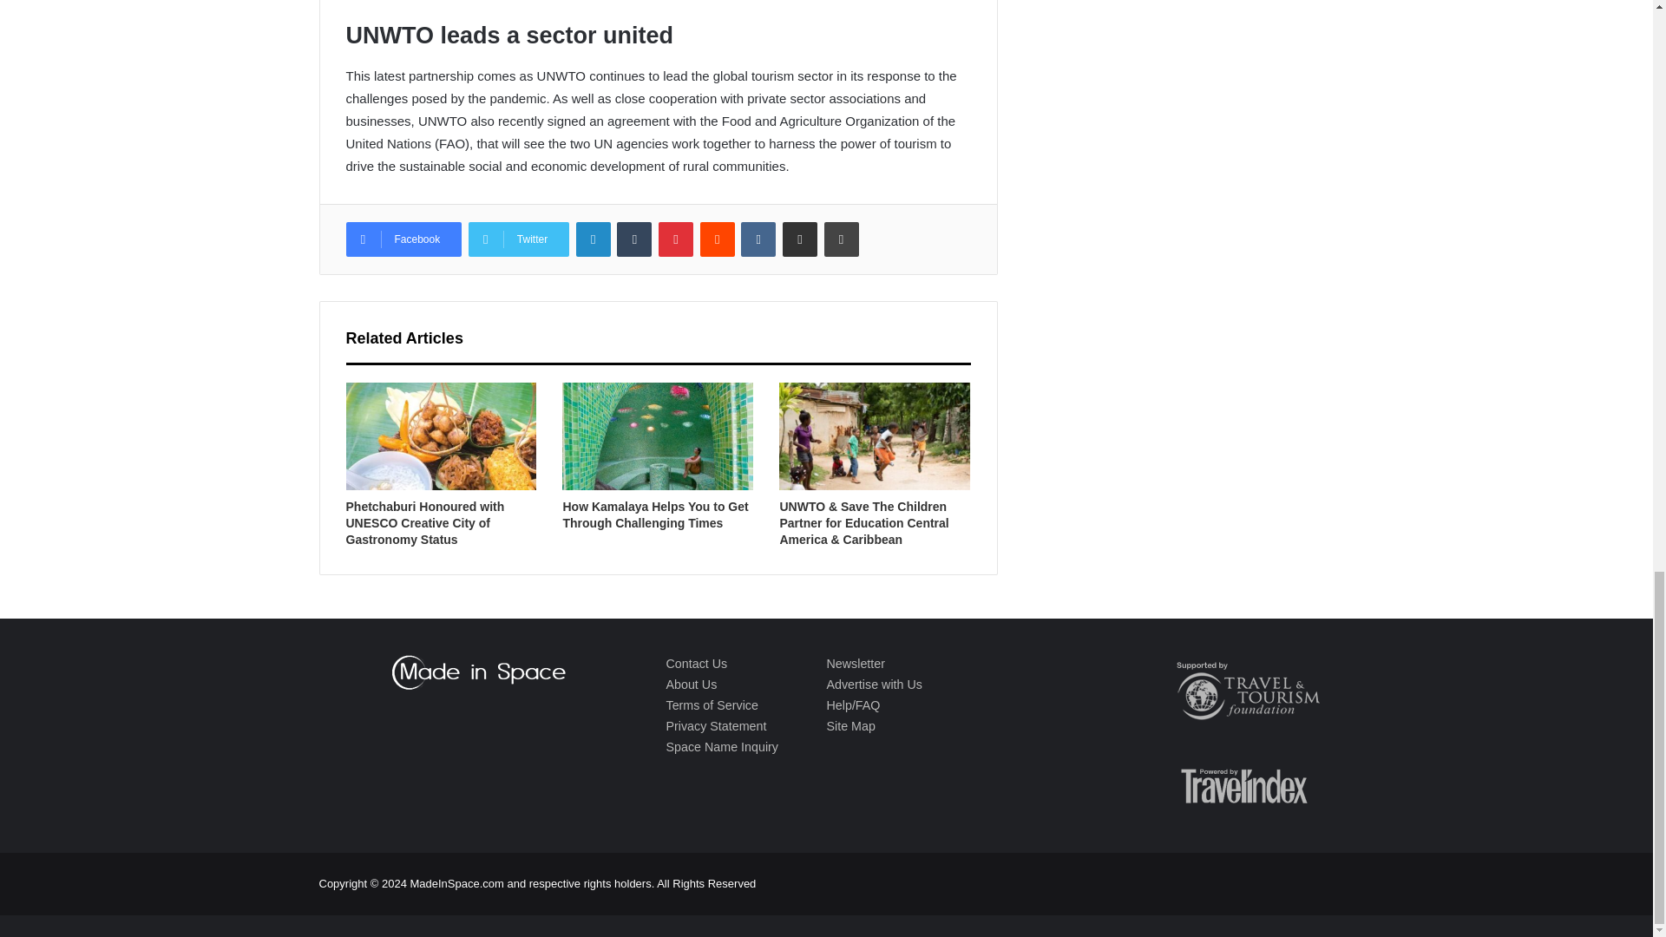  I want to click on Twitter, so click(519, 239).